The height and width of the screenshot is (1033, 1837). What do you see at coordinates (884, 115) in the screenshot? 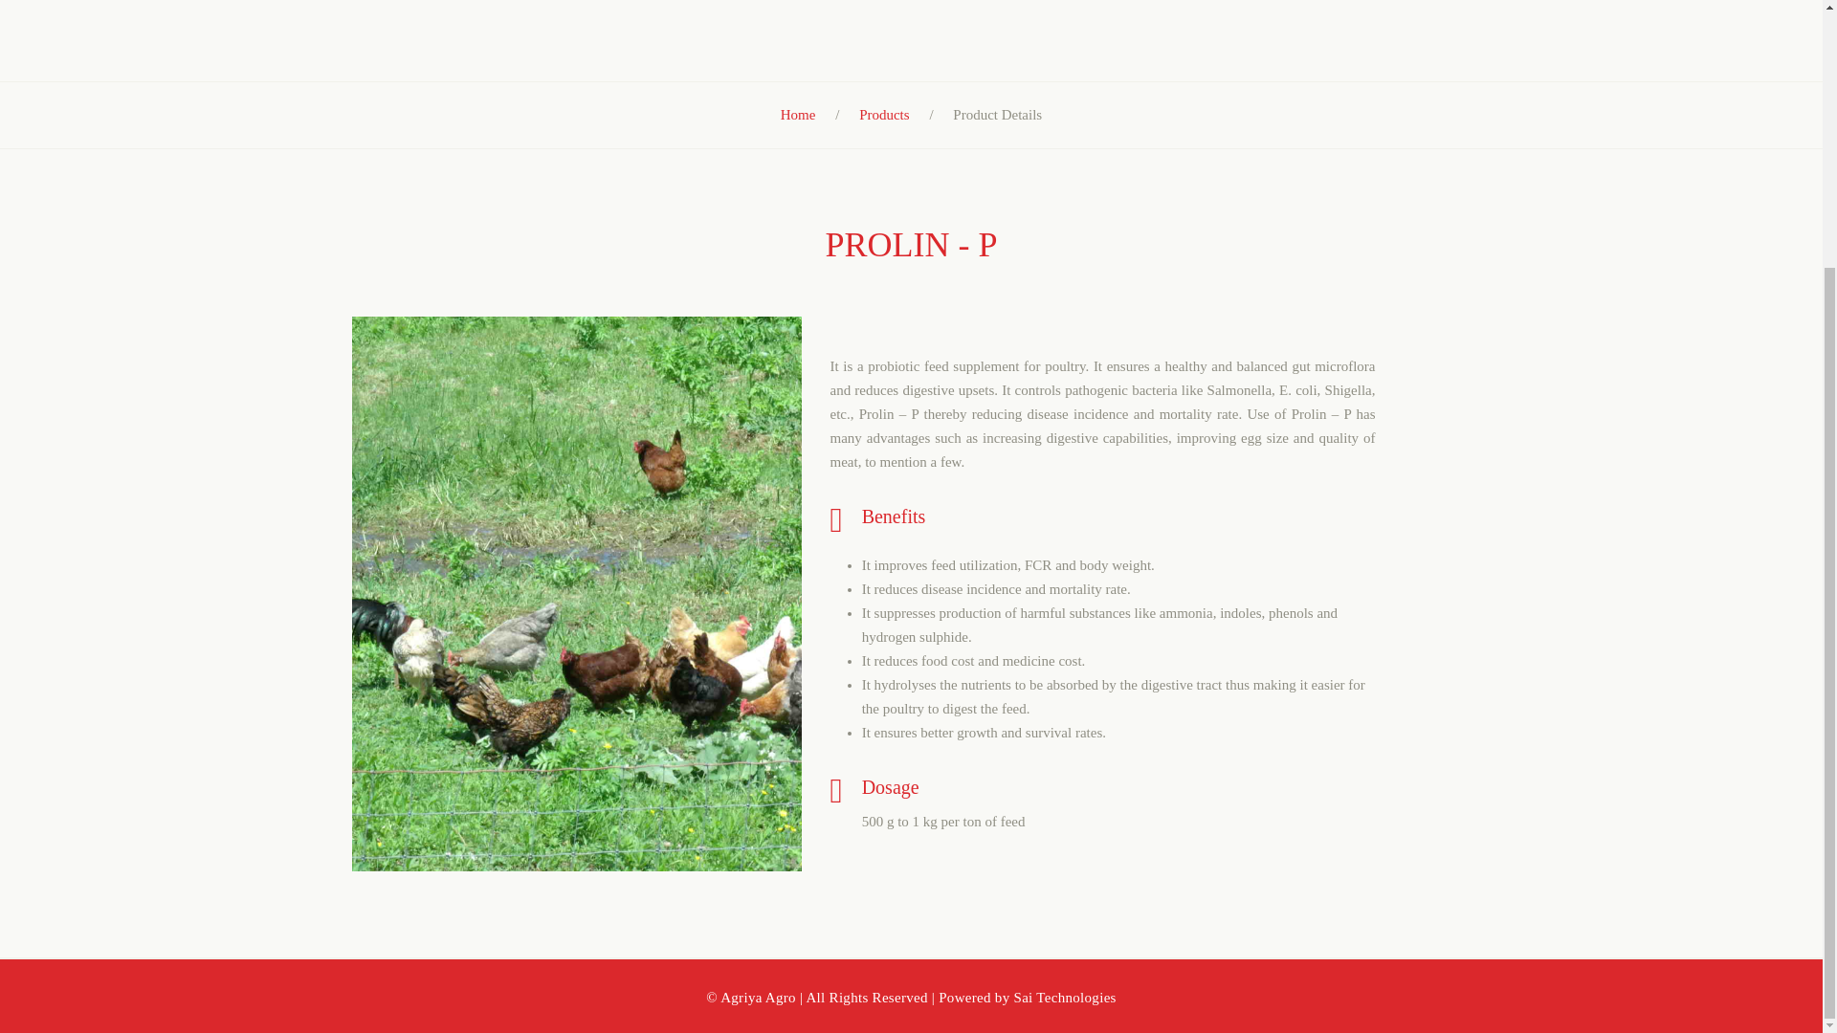
I see `Products` at bounding box center [884, 115].